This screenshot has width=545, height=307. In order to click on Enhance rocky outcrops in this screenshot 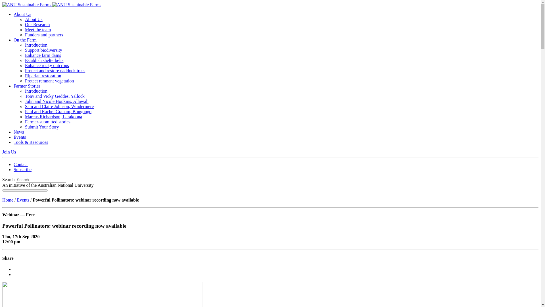, I will do `click(47, 65)`.